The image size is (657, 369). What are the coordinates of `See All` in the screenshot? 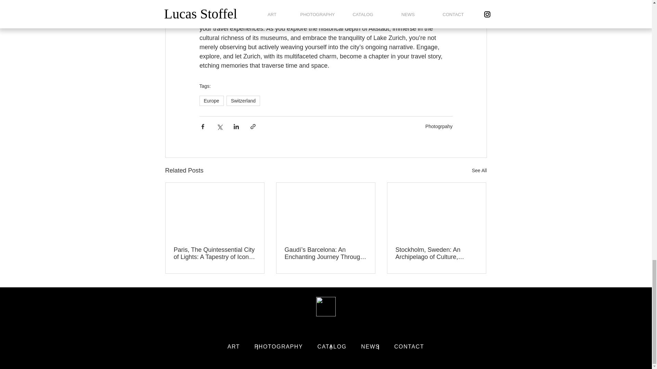 It's located at (479, 170).